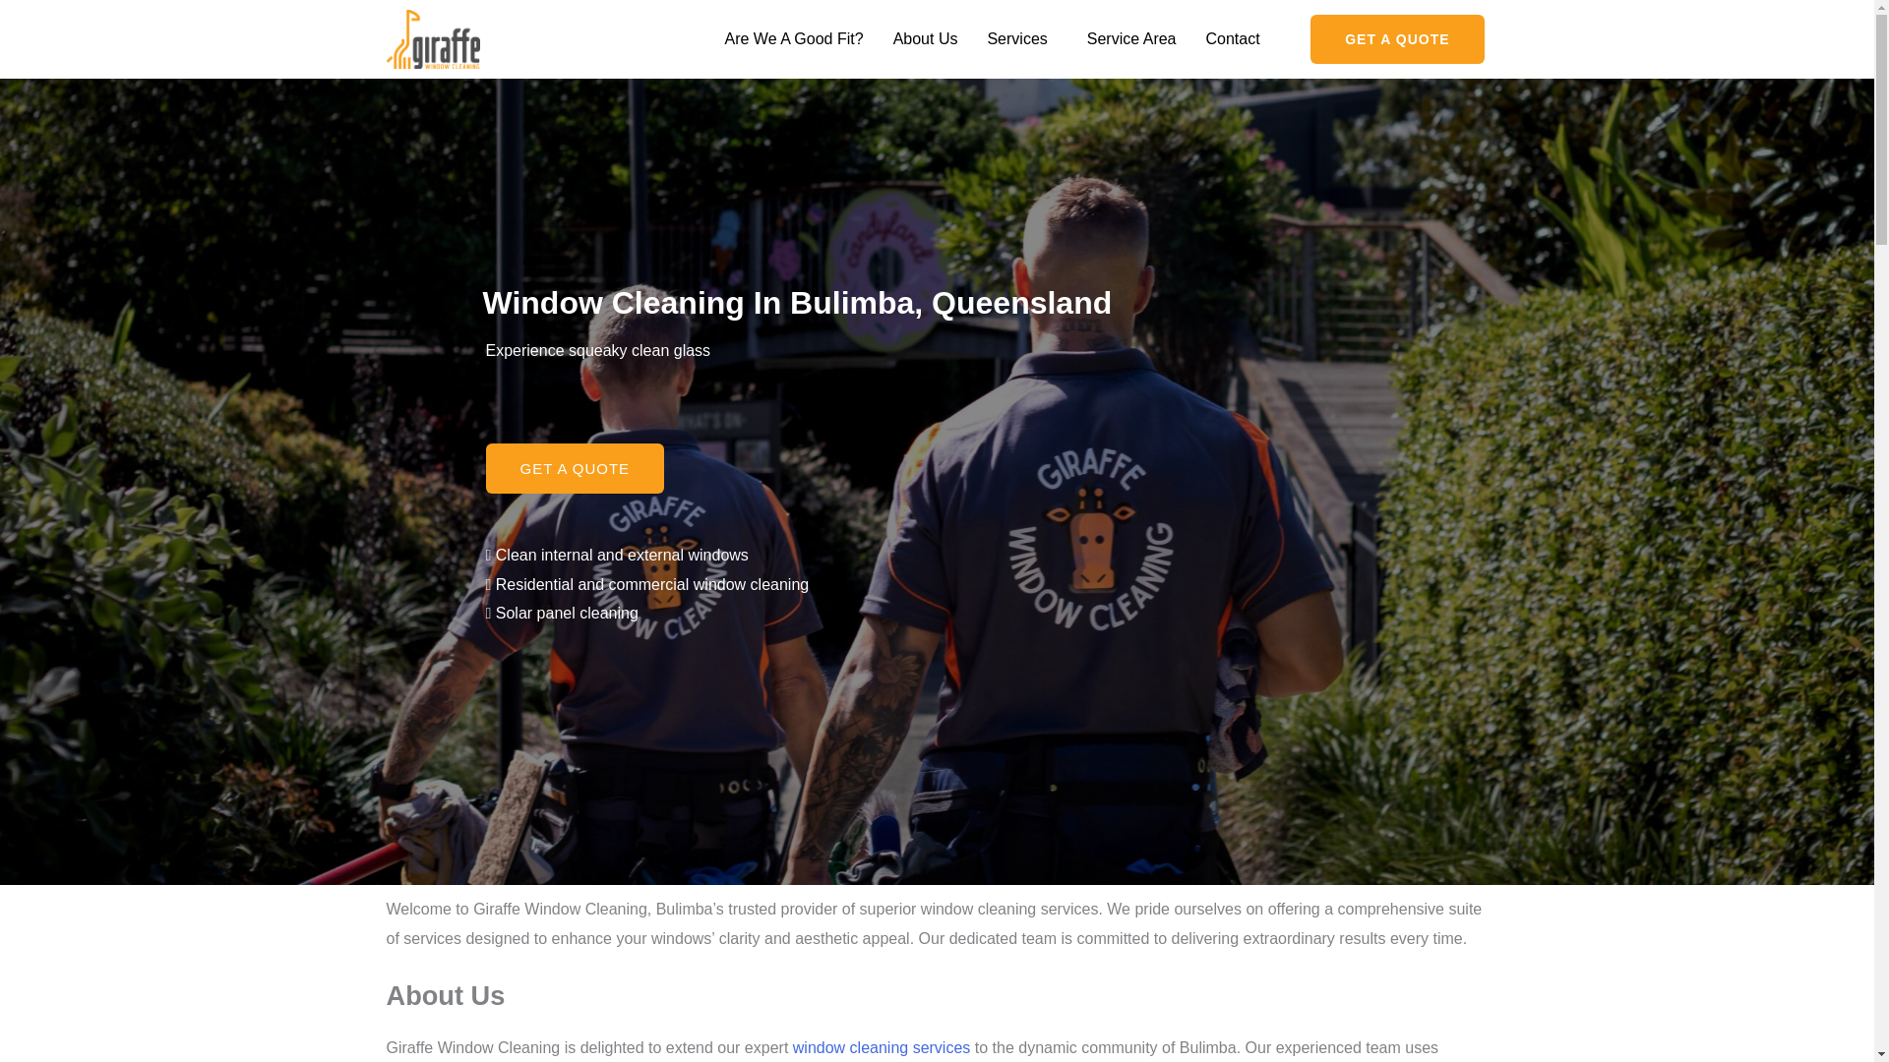 Image resolution: width=1889 pixels, height=1062 pixels. What do you see at coordinates (793, 39) in the screenshot?
I see `Are We A Good Fit?` at bounding box center [793, 39].